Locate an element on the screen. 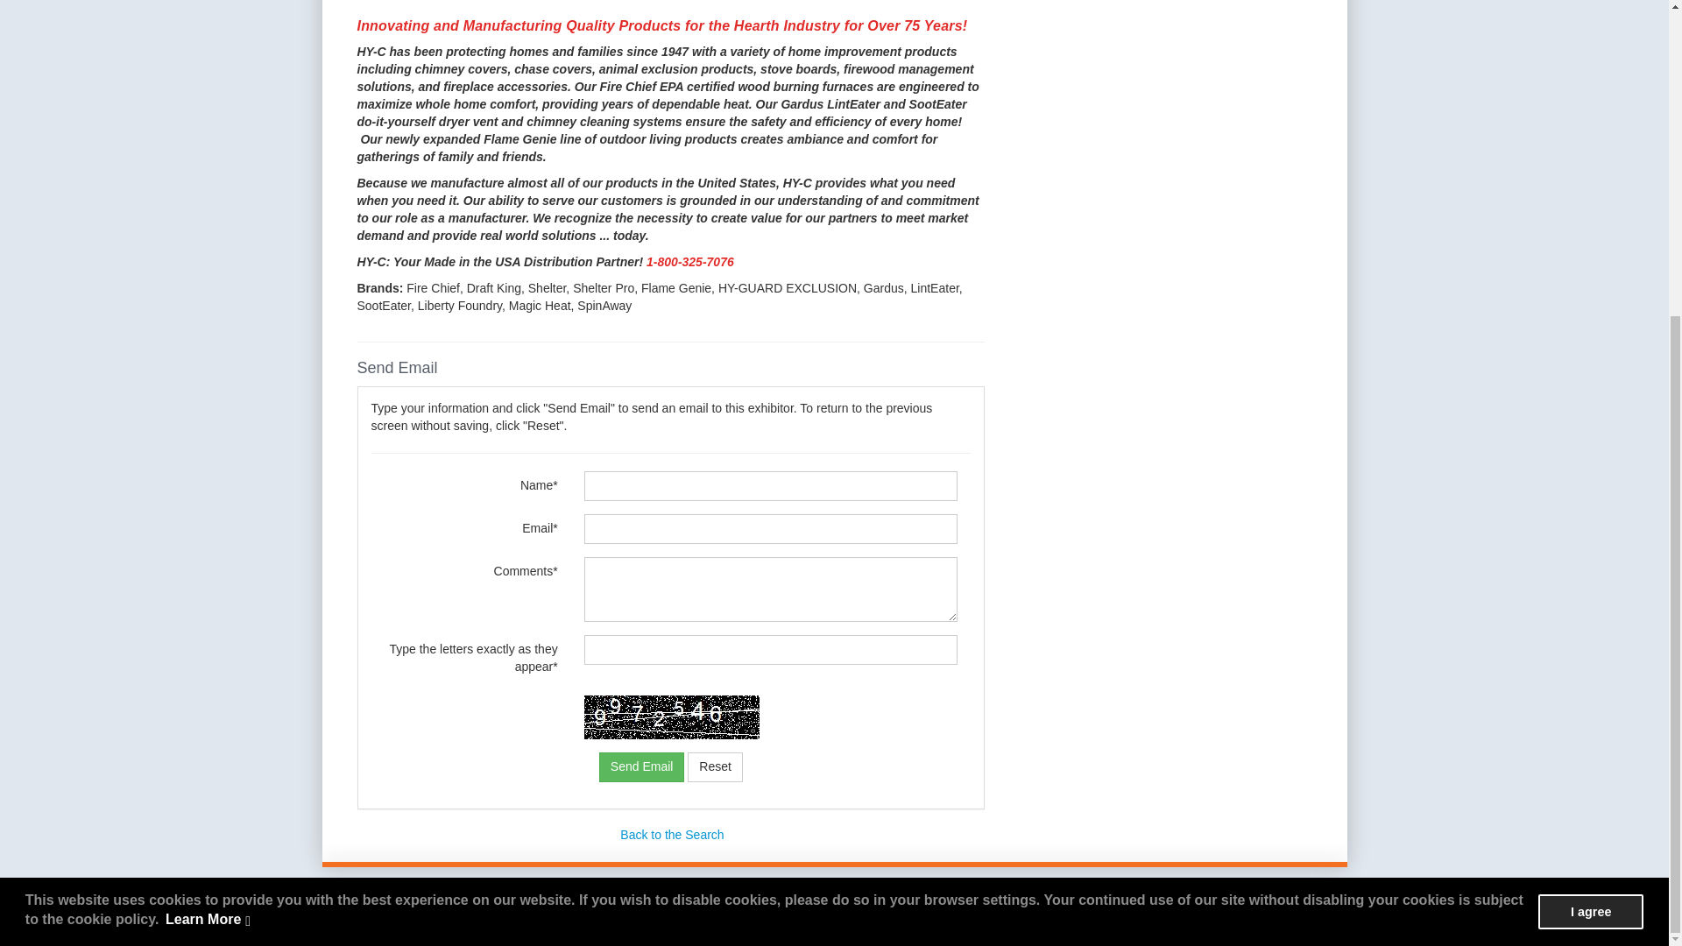 The height and width of the screenshot is (946, 1682). Reset is located at coordinates (715, 767).